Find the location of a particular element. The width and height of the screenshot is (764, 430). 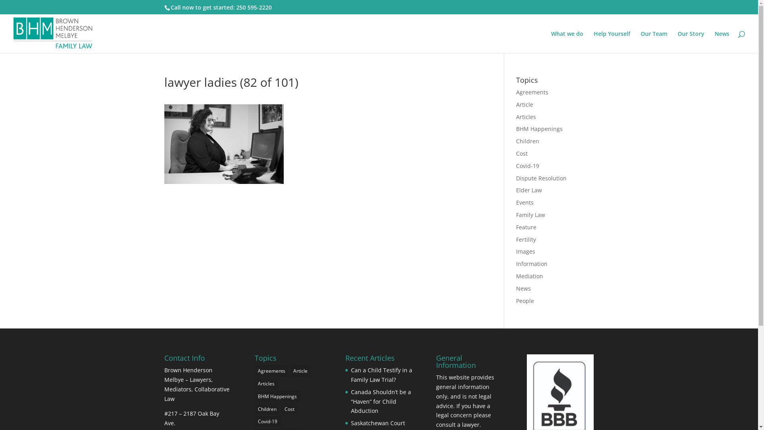

Cost is located at coordinates (290, 409).